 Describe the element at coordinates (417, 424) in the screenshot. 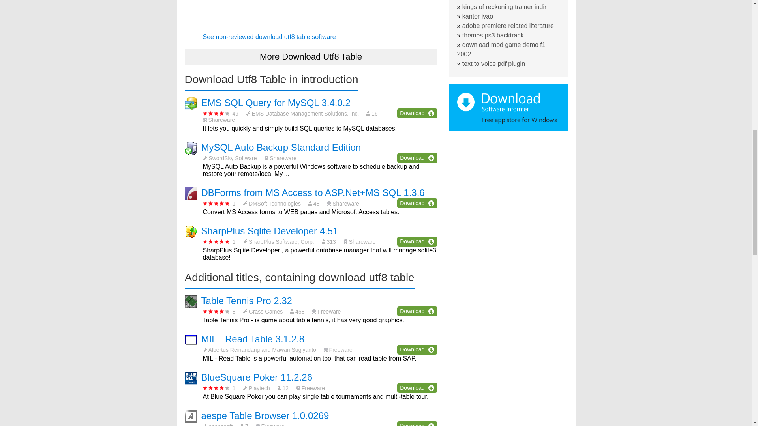

I see `Download` at that location.